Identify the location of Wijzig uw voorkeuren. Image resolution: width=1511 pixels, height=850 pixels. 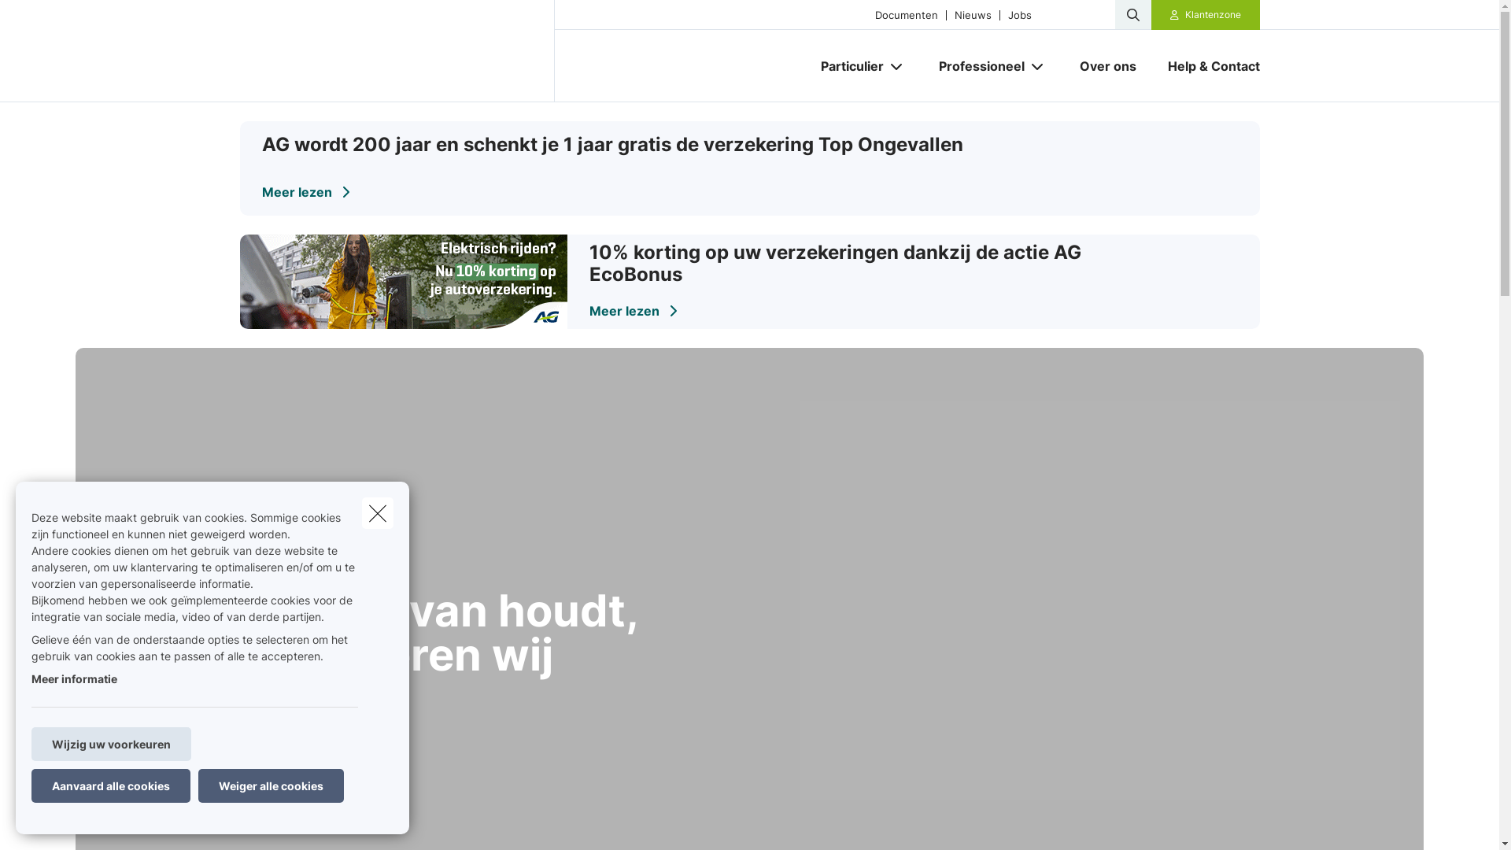
(112, 745).